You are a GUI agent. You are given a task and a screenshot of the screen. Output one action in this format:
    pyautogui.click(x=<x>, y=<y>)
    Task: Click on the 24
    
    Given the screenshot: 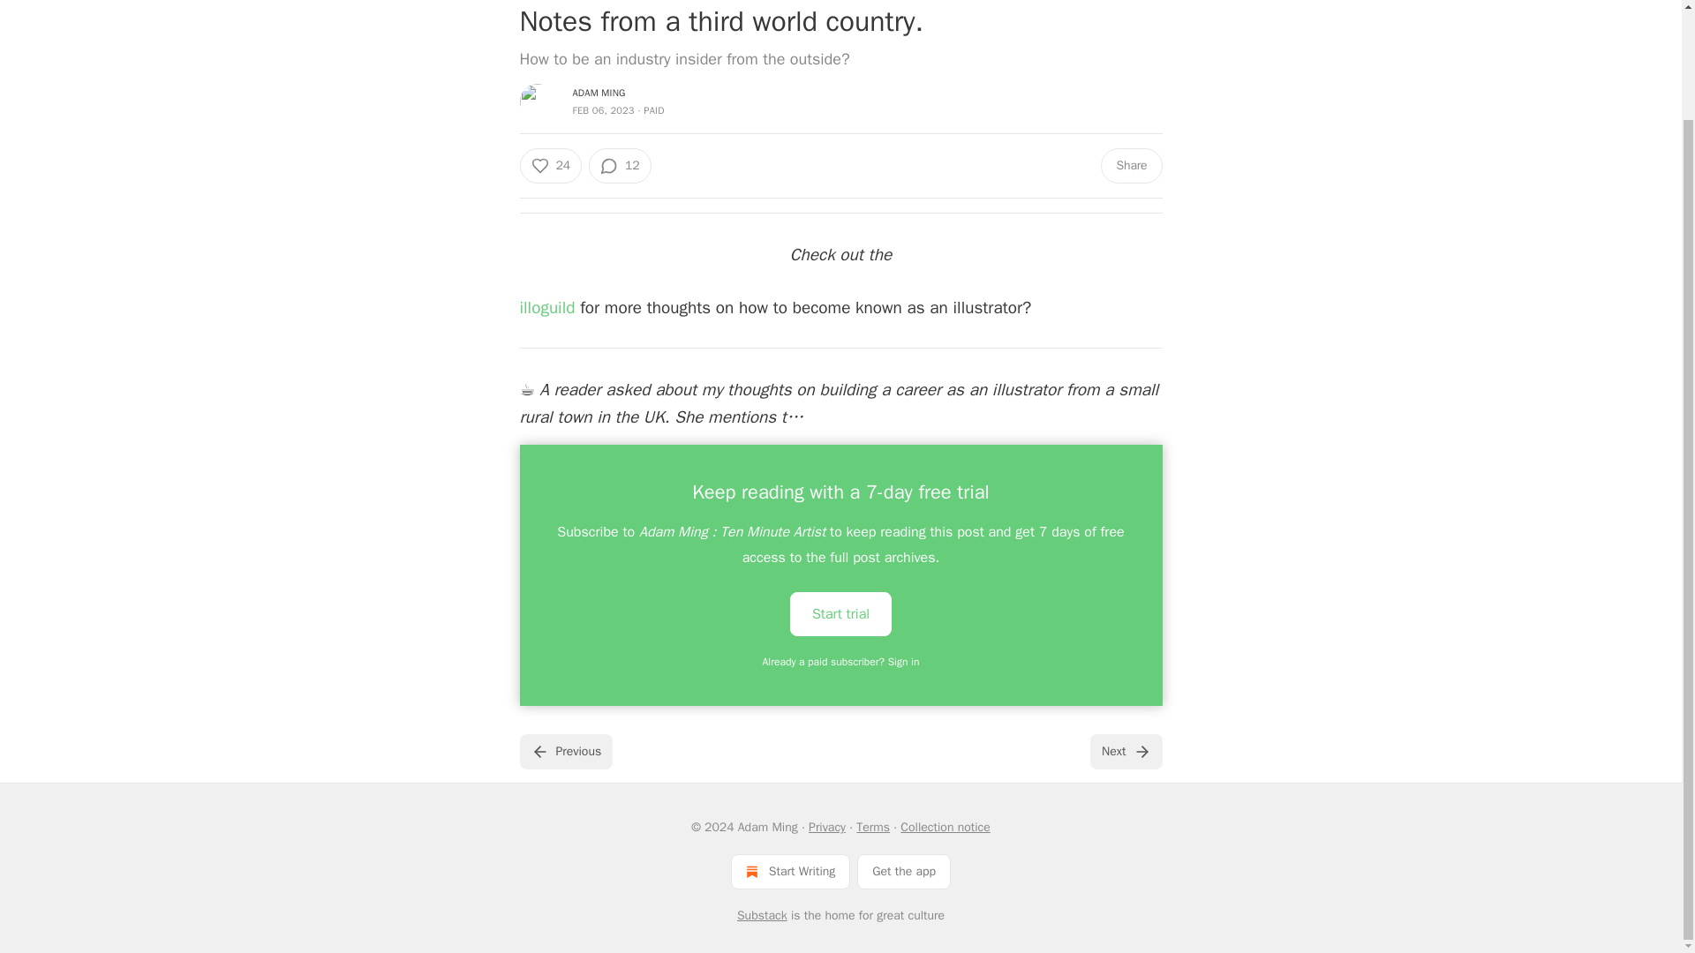 What is the action you would take?
    pyautogui.click(x=549, y=166)
    